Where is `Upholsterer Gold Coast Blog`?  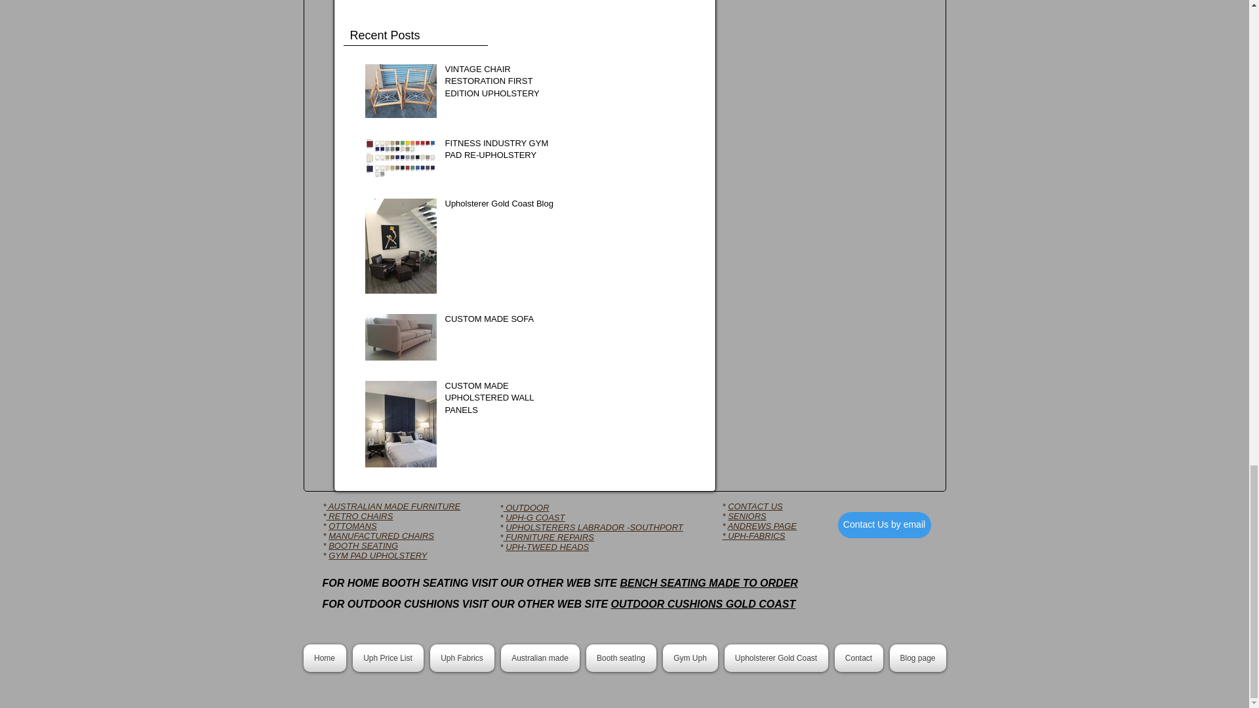
Upholsterer Gold Coast Blog is located at coordinates (501, 206).